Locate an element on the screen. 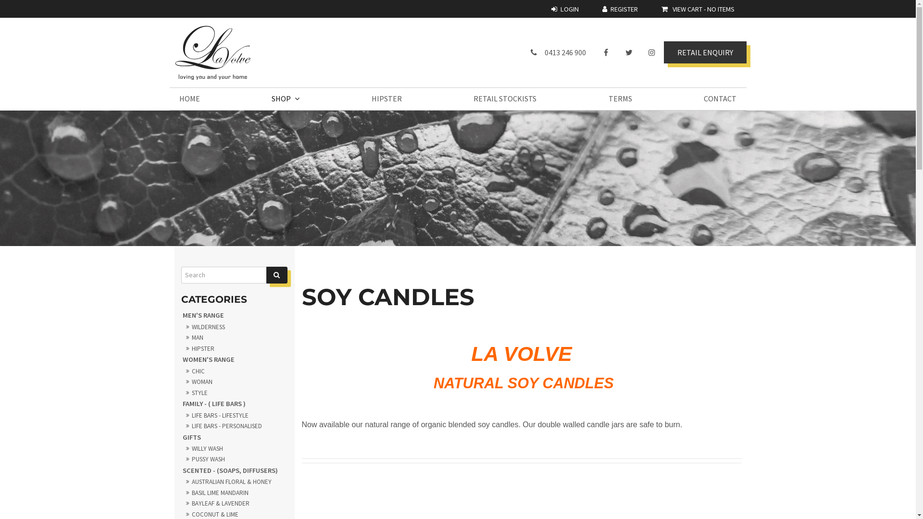 The width and height of the screenshot is (923, 519). WILDERNESS is located at coordinates (235, 327).